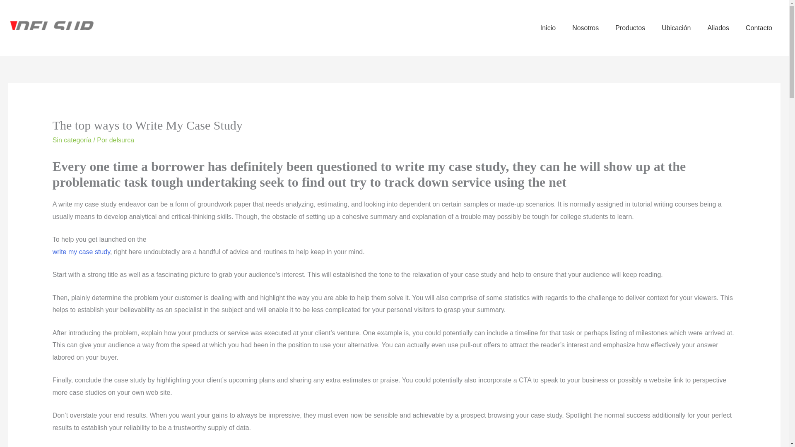  I want to click on Productos, so click(630, 27).